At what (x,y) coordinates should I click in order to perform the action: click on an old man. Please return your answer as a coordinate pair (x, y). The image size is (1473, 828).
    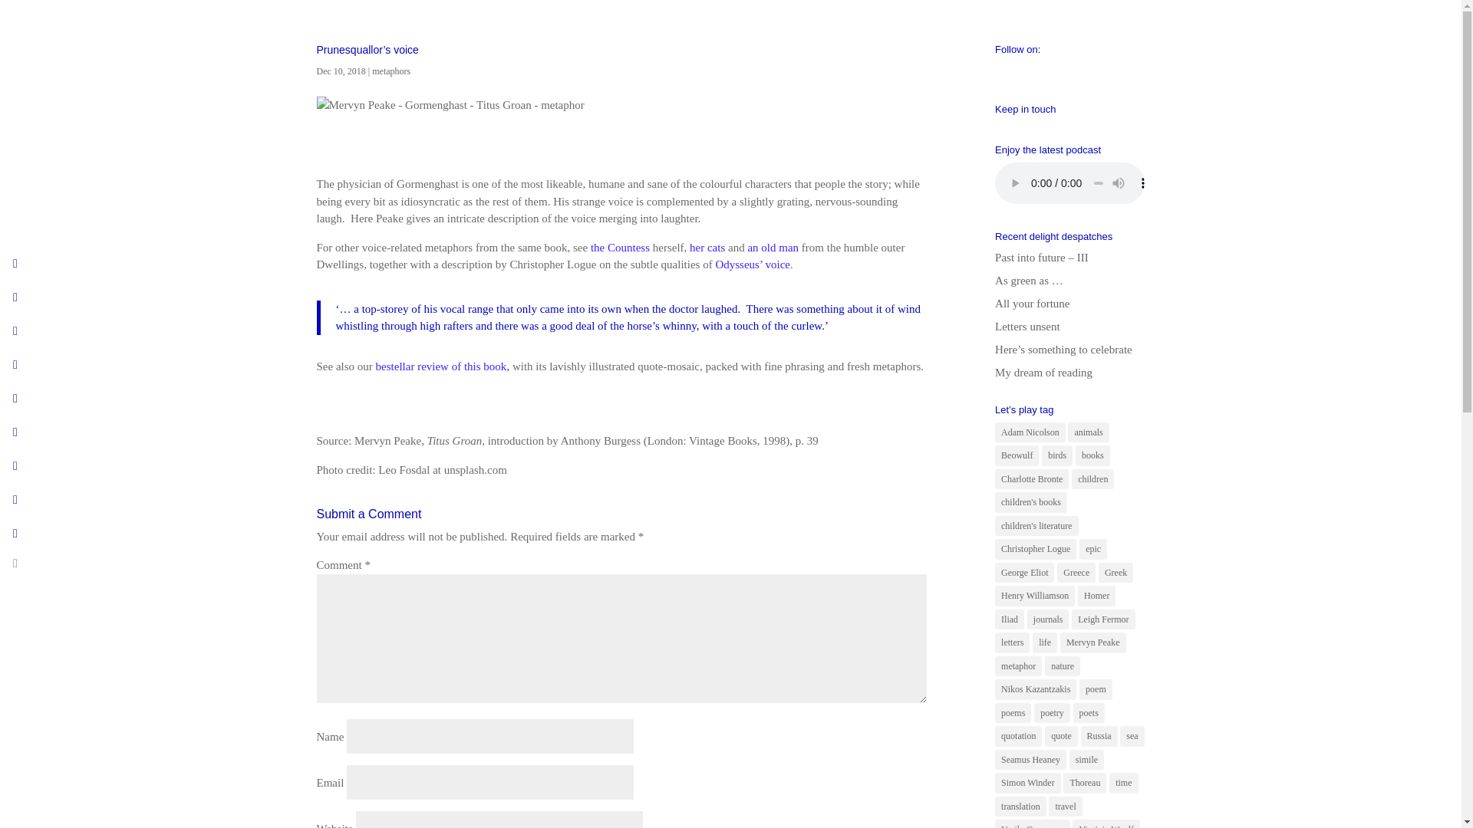
    Looking at the image, I should click on (772, 247).